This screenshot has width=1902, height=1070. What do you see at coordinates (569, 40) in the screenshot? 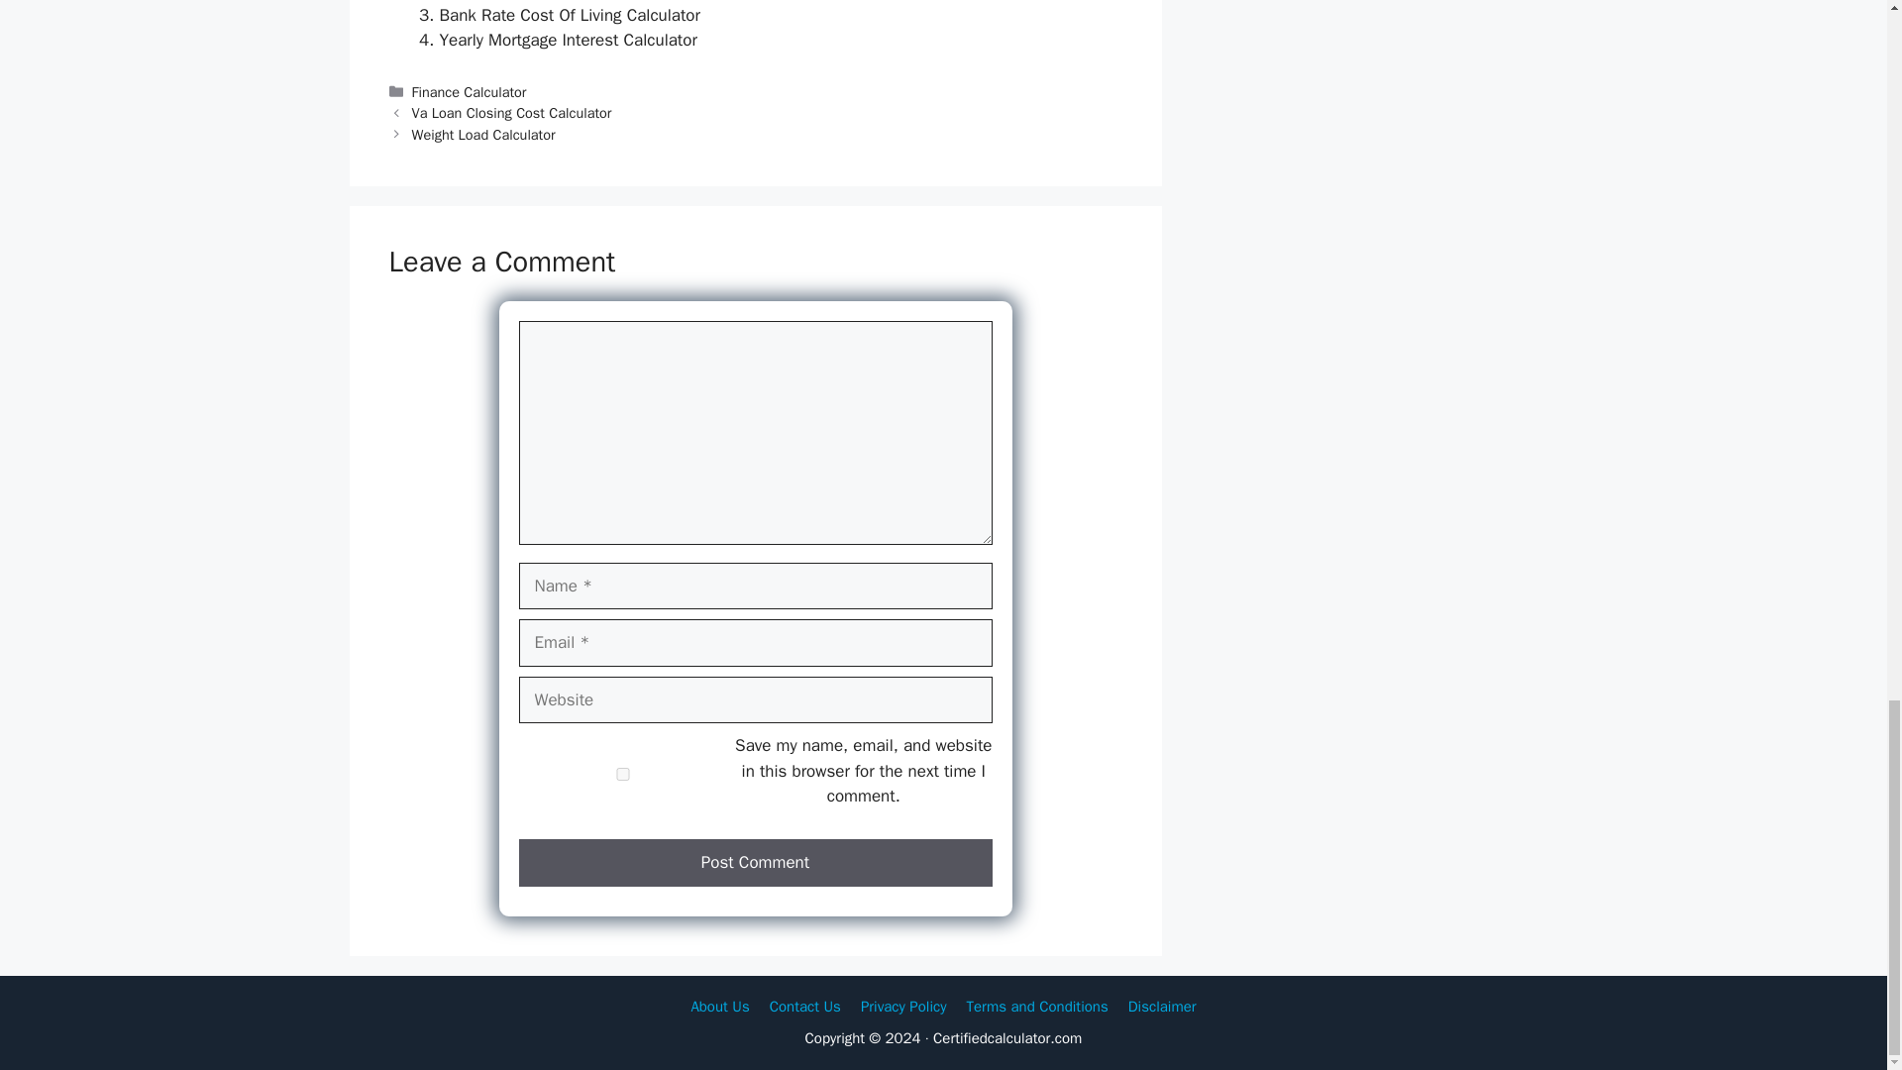
I see `Yearly Mortgage Interest Calculator` at bounding box center [569, 40].